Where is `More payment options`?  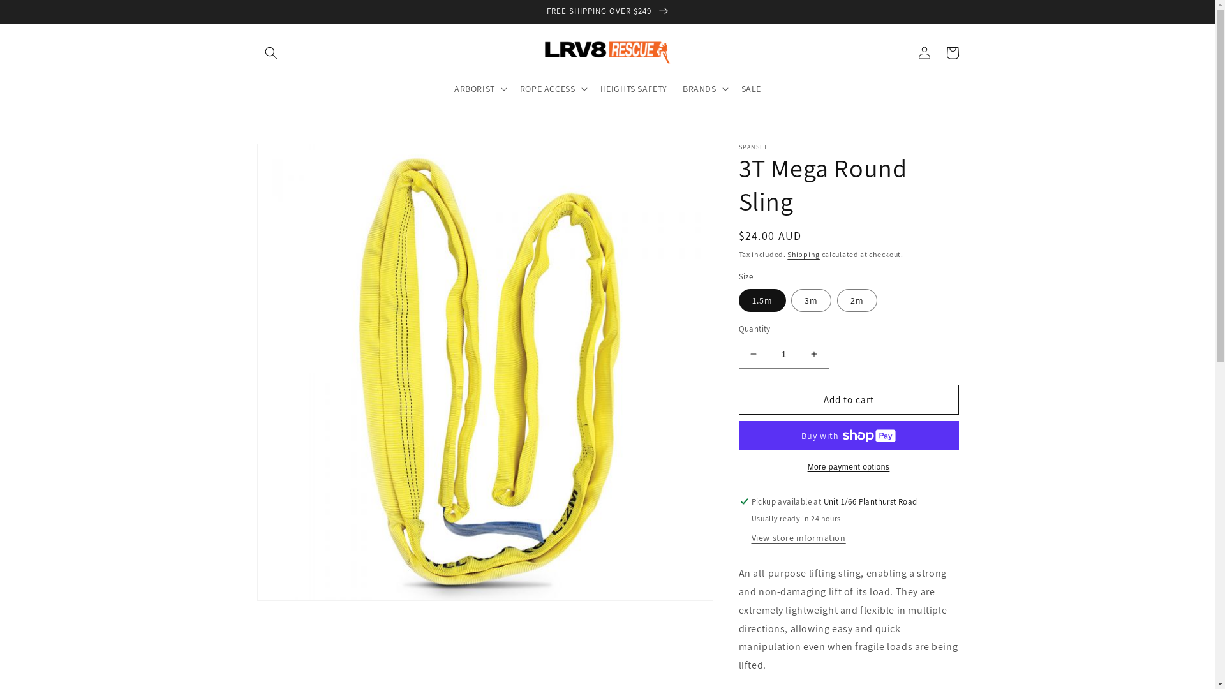 More payment options is located at coordinates (849, 467).